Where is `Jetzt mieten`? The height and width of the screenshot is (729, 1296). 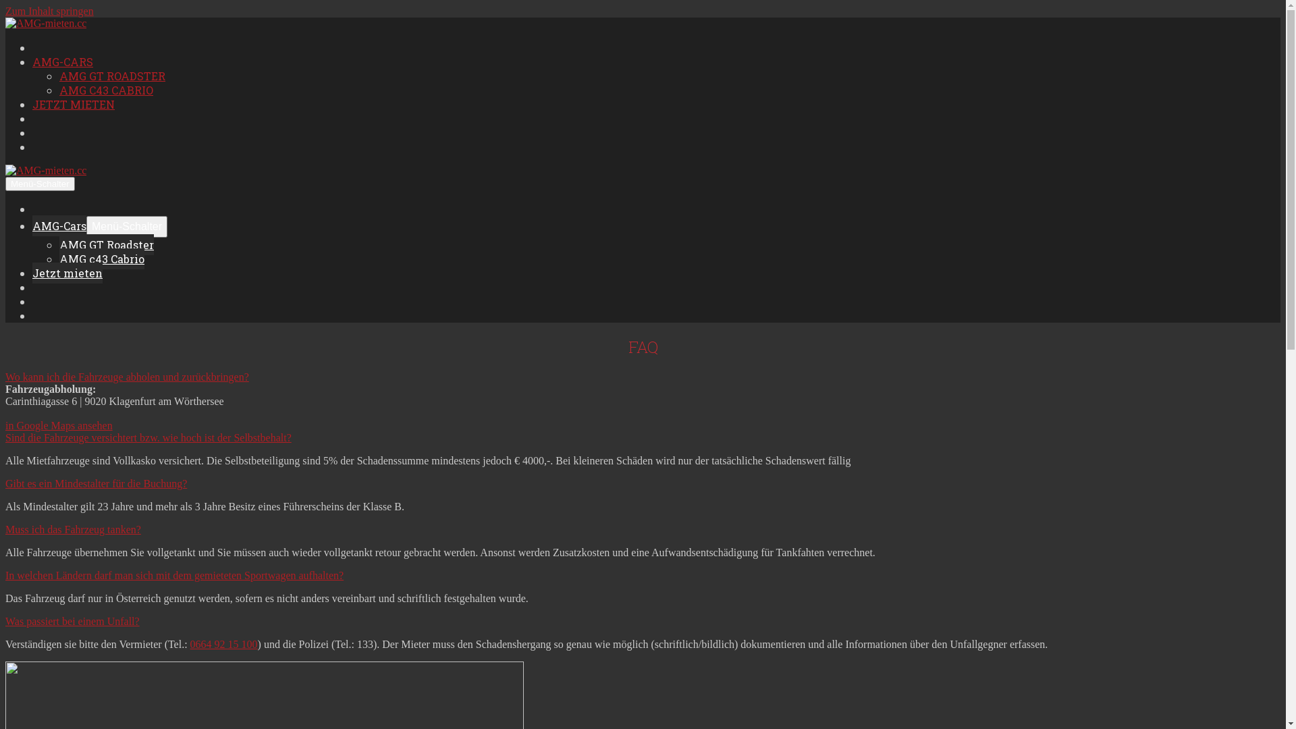 Jetzt mieten is located at coordinates (67, 273).